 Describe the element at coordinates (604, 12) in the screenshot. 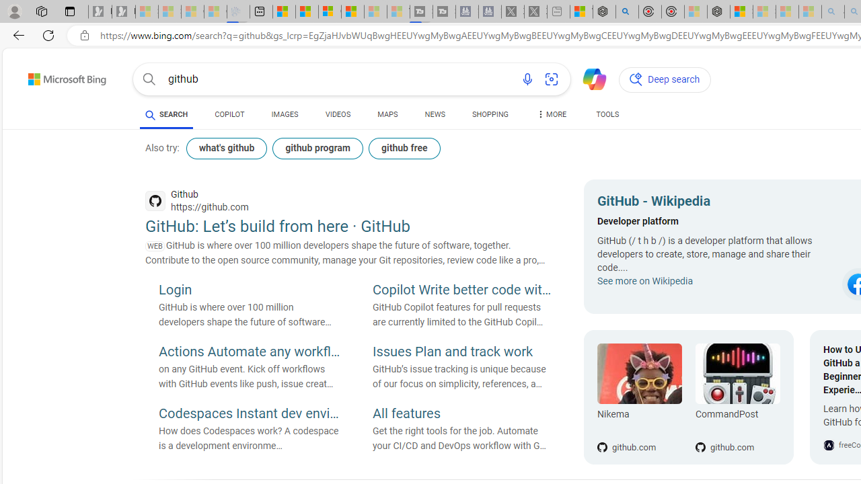

I see `Nordace - Summer Adventures 2024` at that location.